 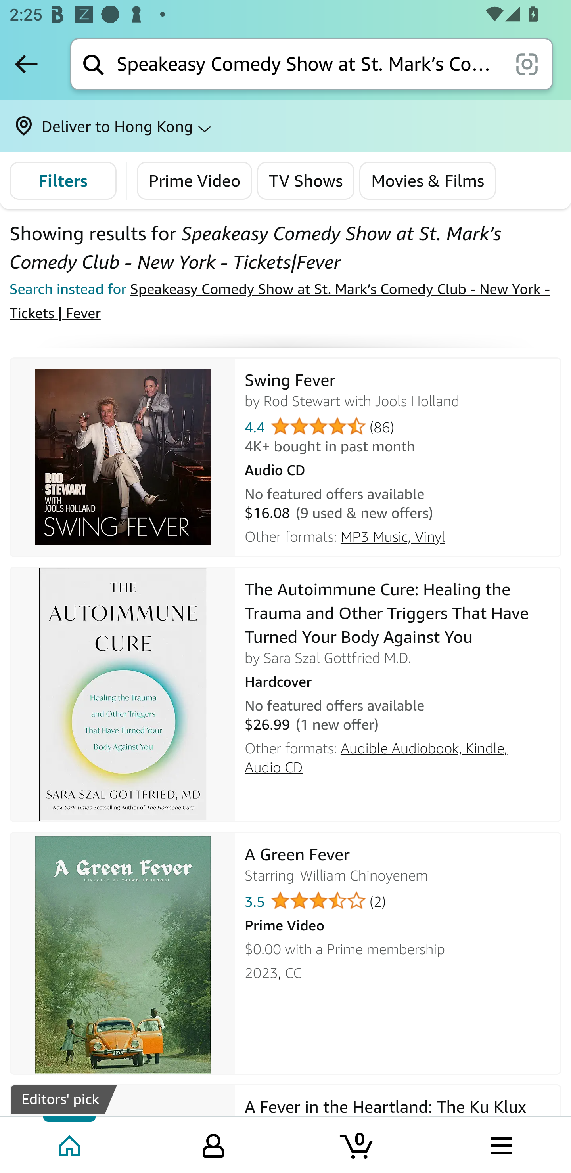 What do you see at coordinates (527, 63) in the screenshot?
I see `scan it` at bounding box center [527, 63].